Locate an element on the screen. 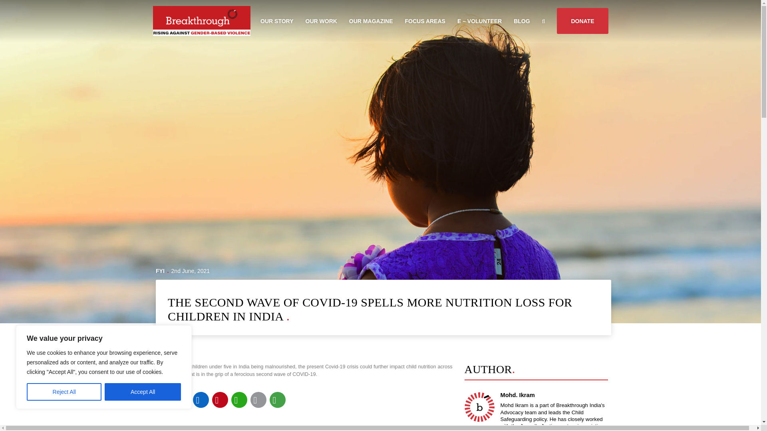 The width and height of the screenshot is (767, 431). Reject All is located at coordinates (64, 392).